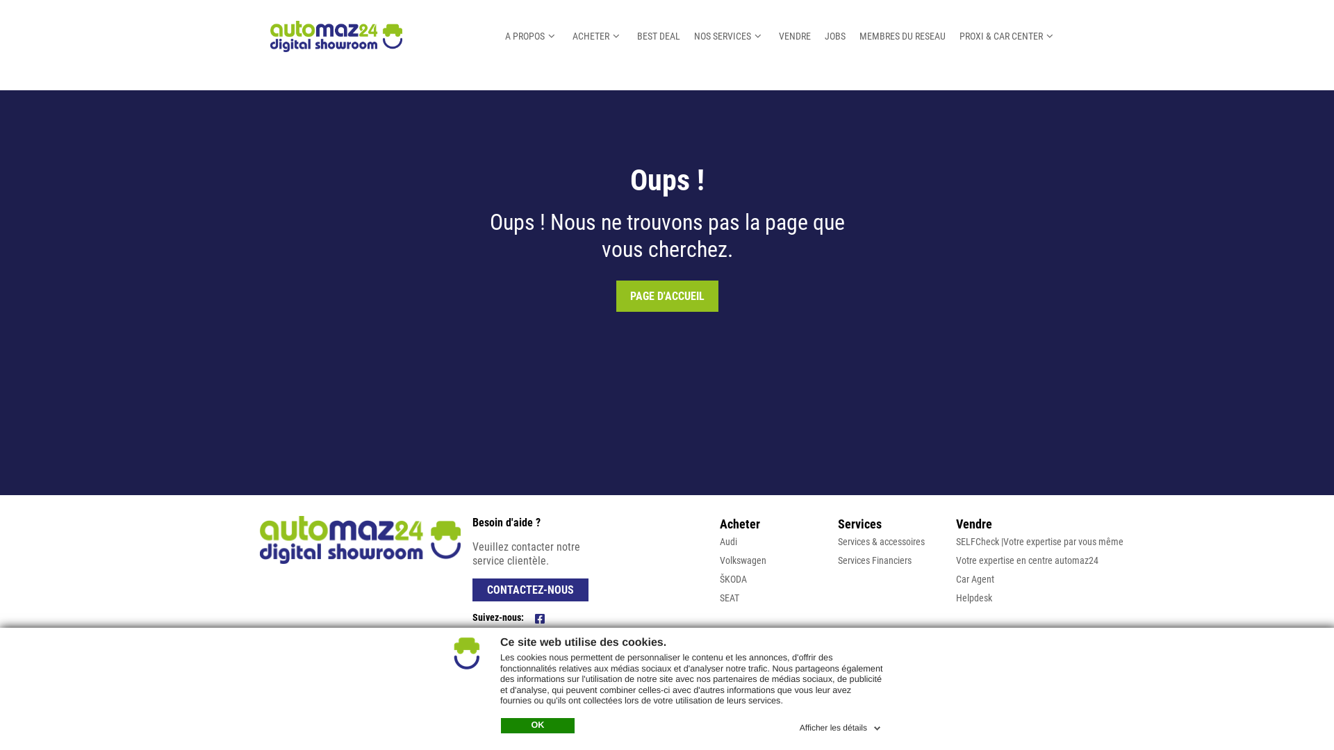 Image resolution: width=1334 pixels, height=750 pixels. Describe the element at coordinates (440, 660) in the screenshot. I see `COOKIES` at that location.